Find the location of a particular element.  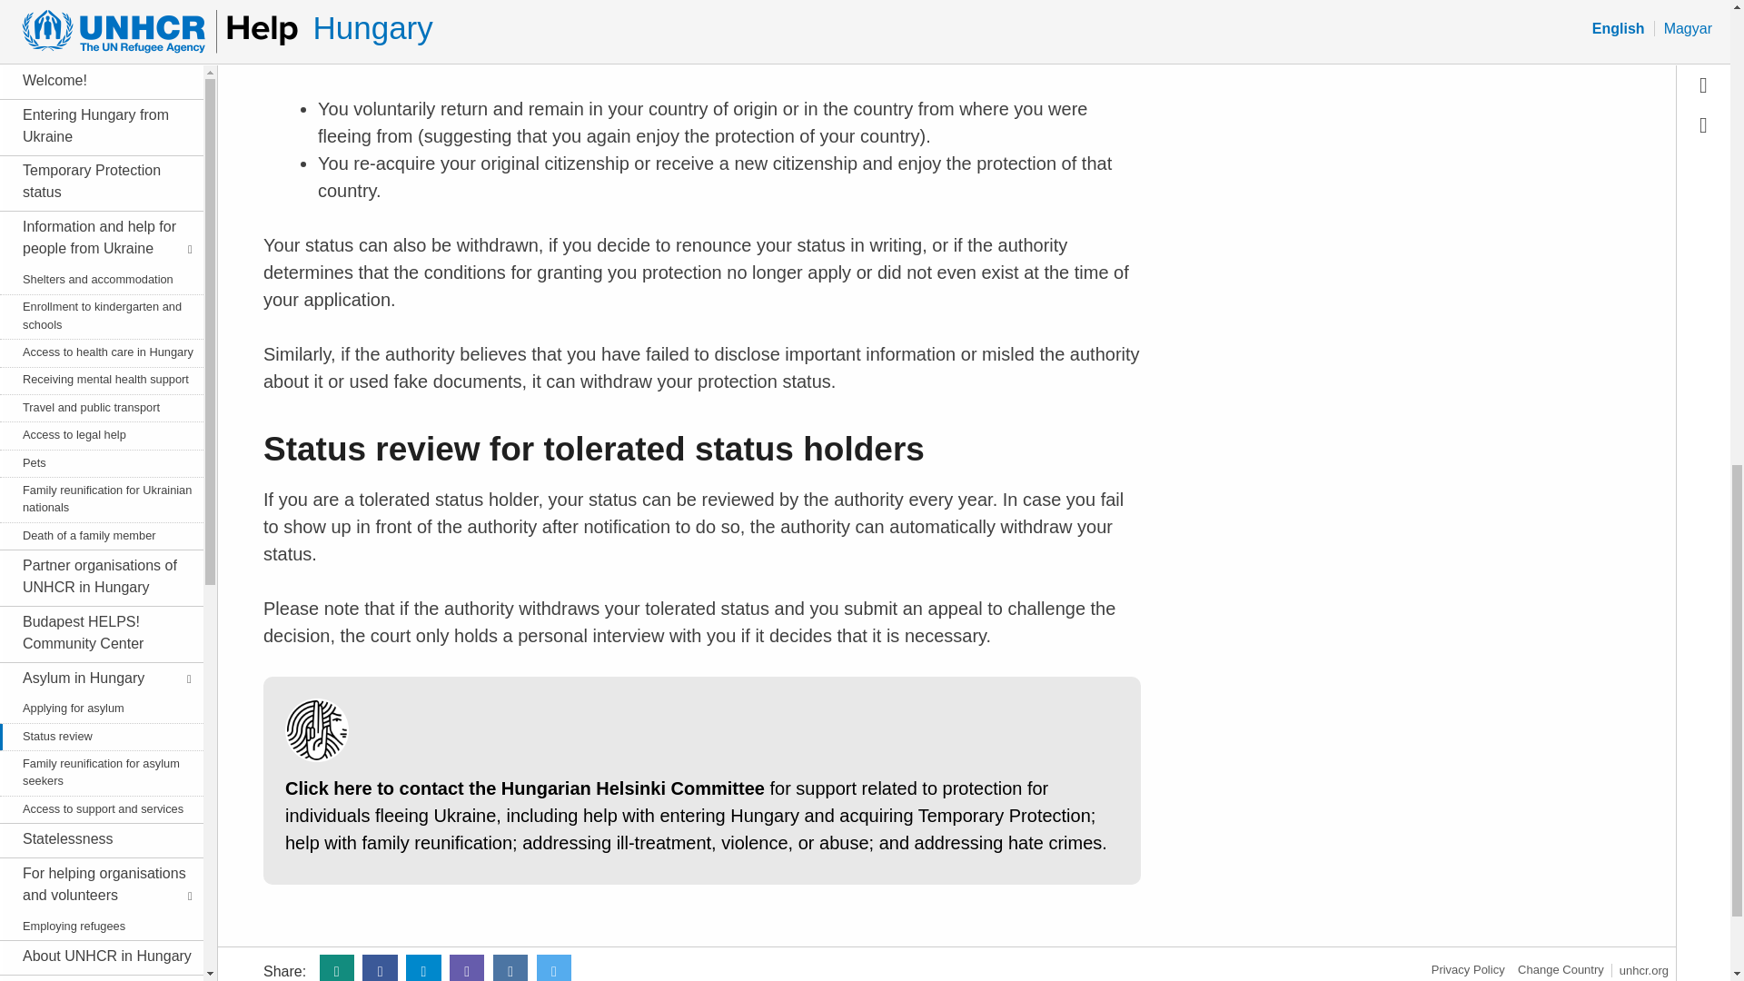

Interact safely with others online is located at coordinates (98, 427).